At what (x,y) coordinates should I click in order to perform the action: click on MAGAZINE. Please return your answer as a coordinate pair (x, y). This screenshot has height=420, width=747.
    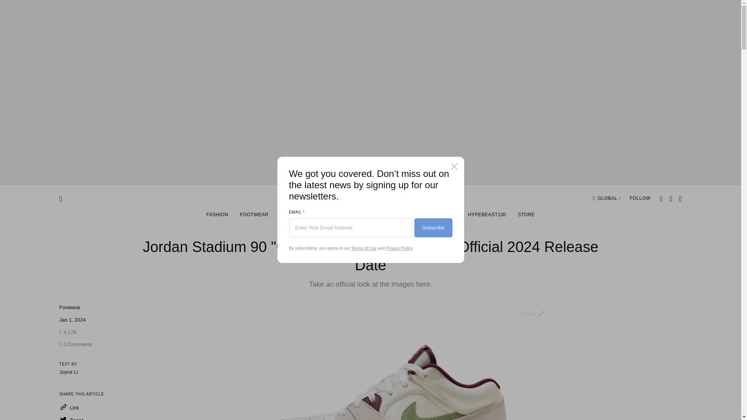
    Looking at the image, I should click on (609, 198).